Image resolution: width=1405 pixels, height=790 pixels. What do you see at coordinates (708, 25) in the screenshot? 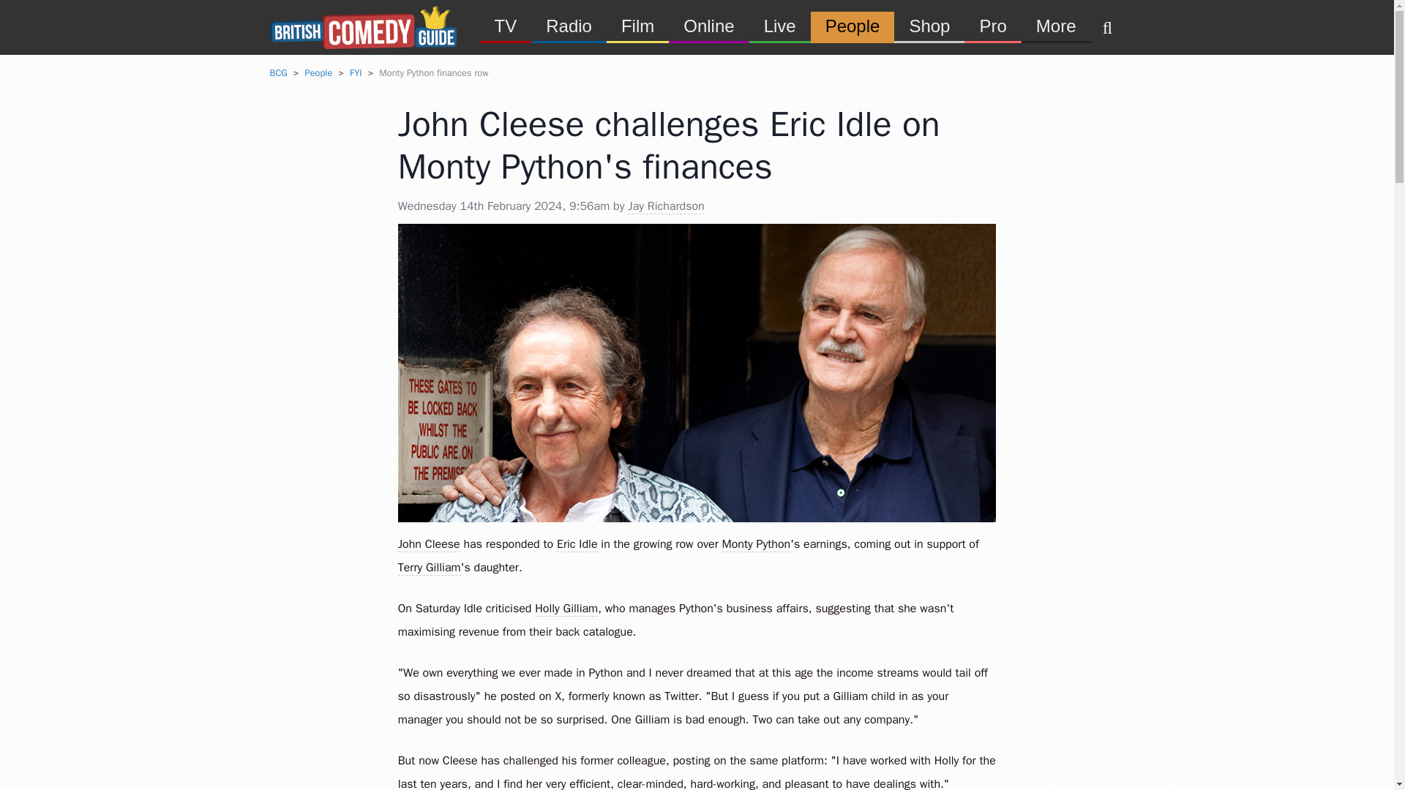
I see `Online` at bounding box center [708, 25].